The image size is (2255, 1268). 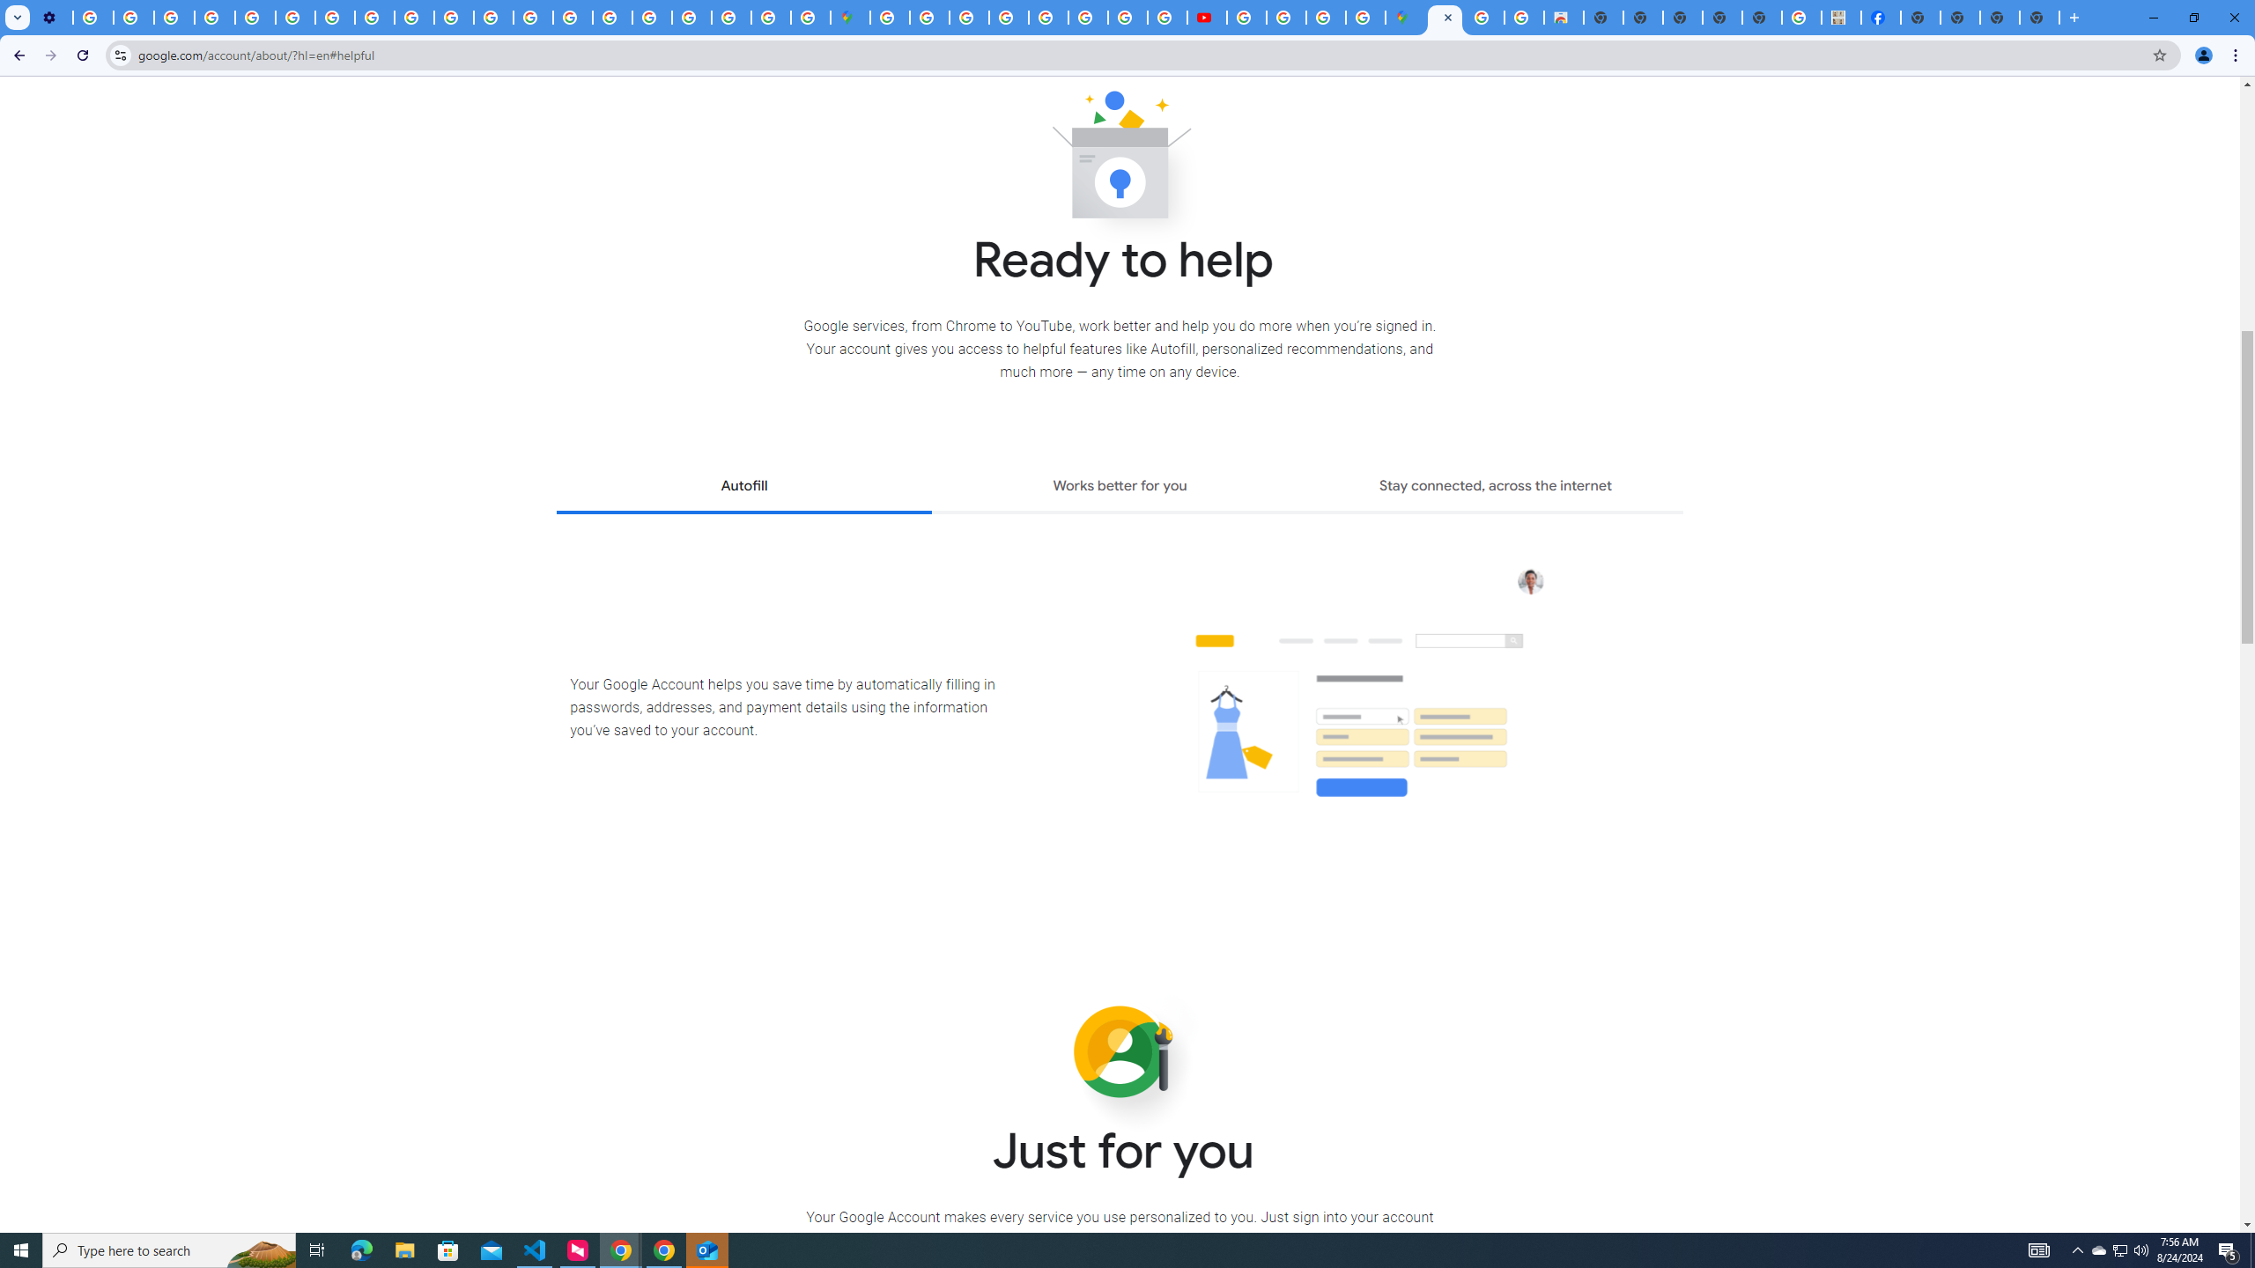 I want to click on Autofill, so click(x=743, y=488).